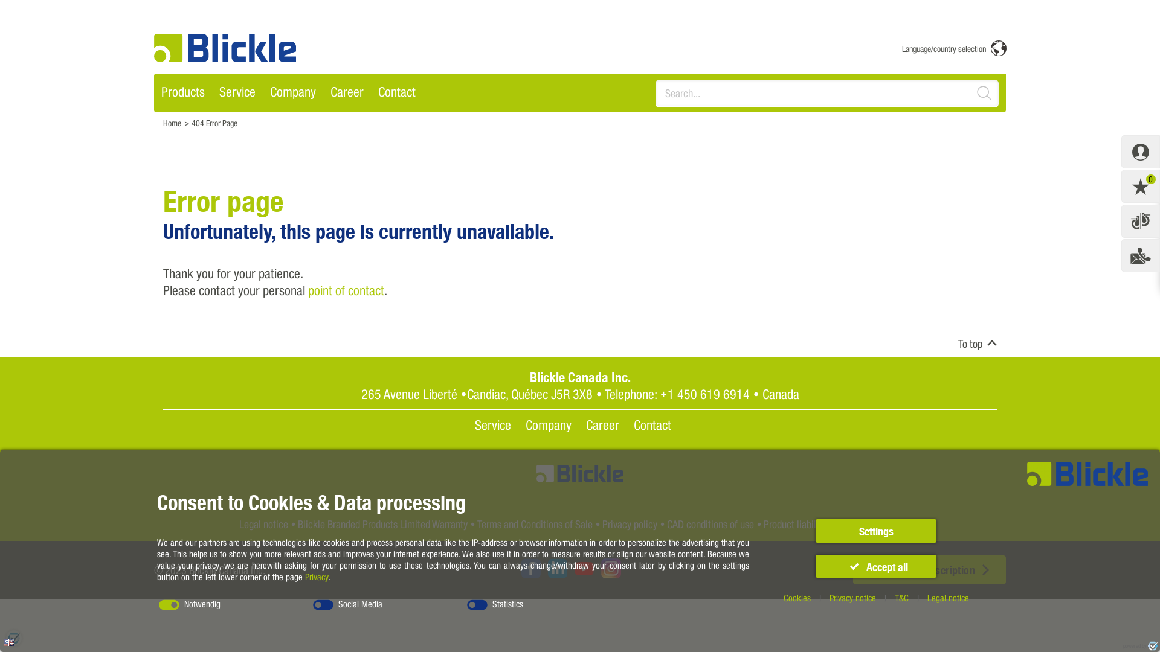  Describe the element at coordinates (603, 425) in the screenshot. I see `Career` at that location.